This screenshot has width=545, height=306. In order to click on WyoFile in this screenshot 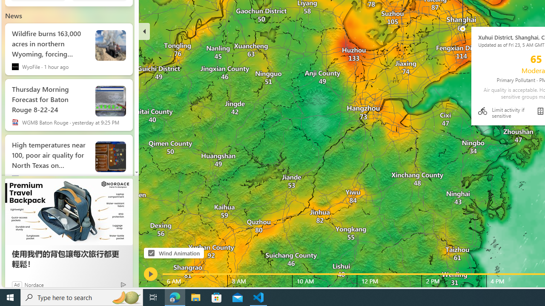, I will do `click(15, 66)`.